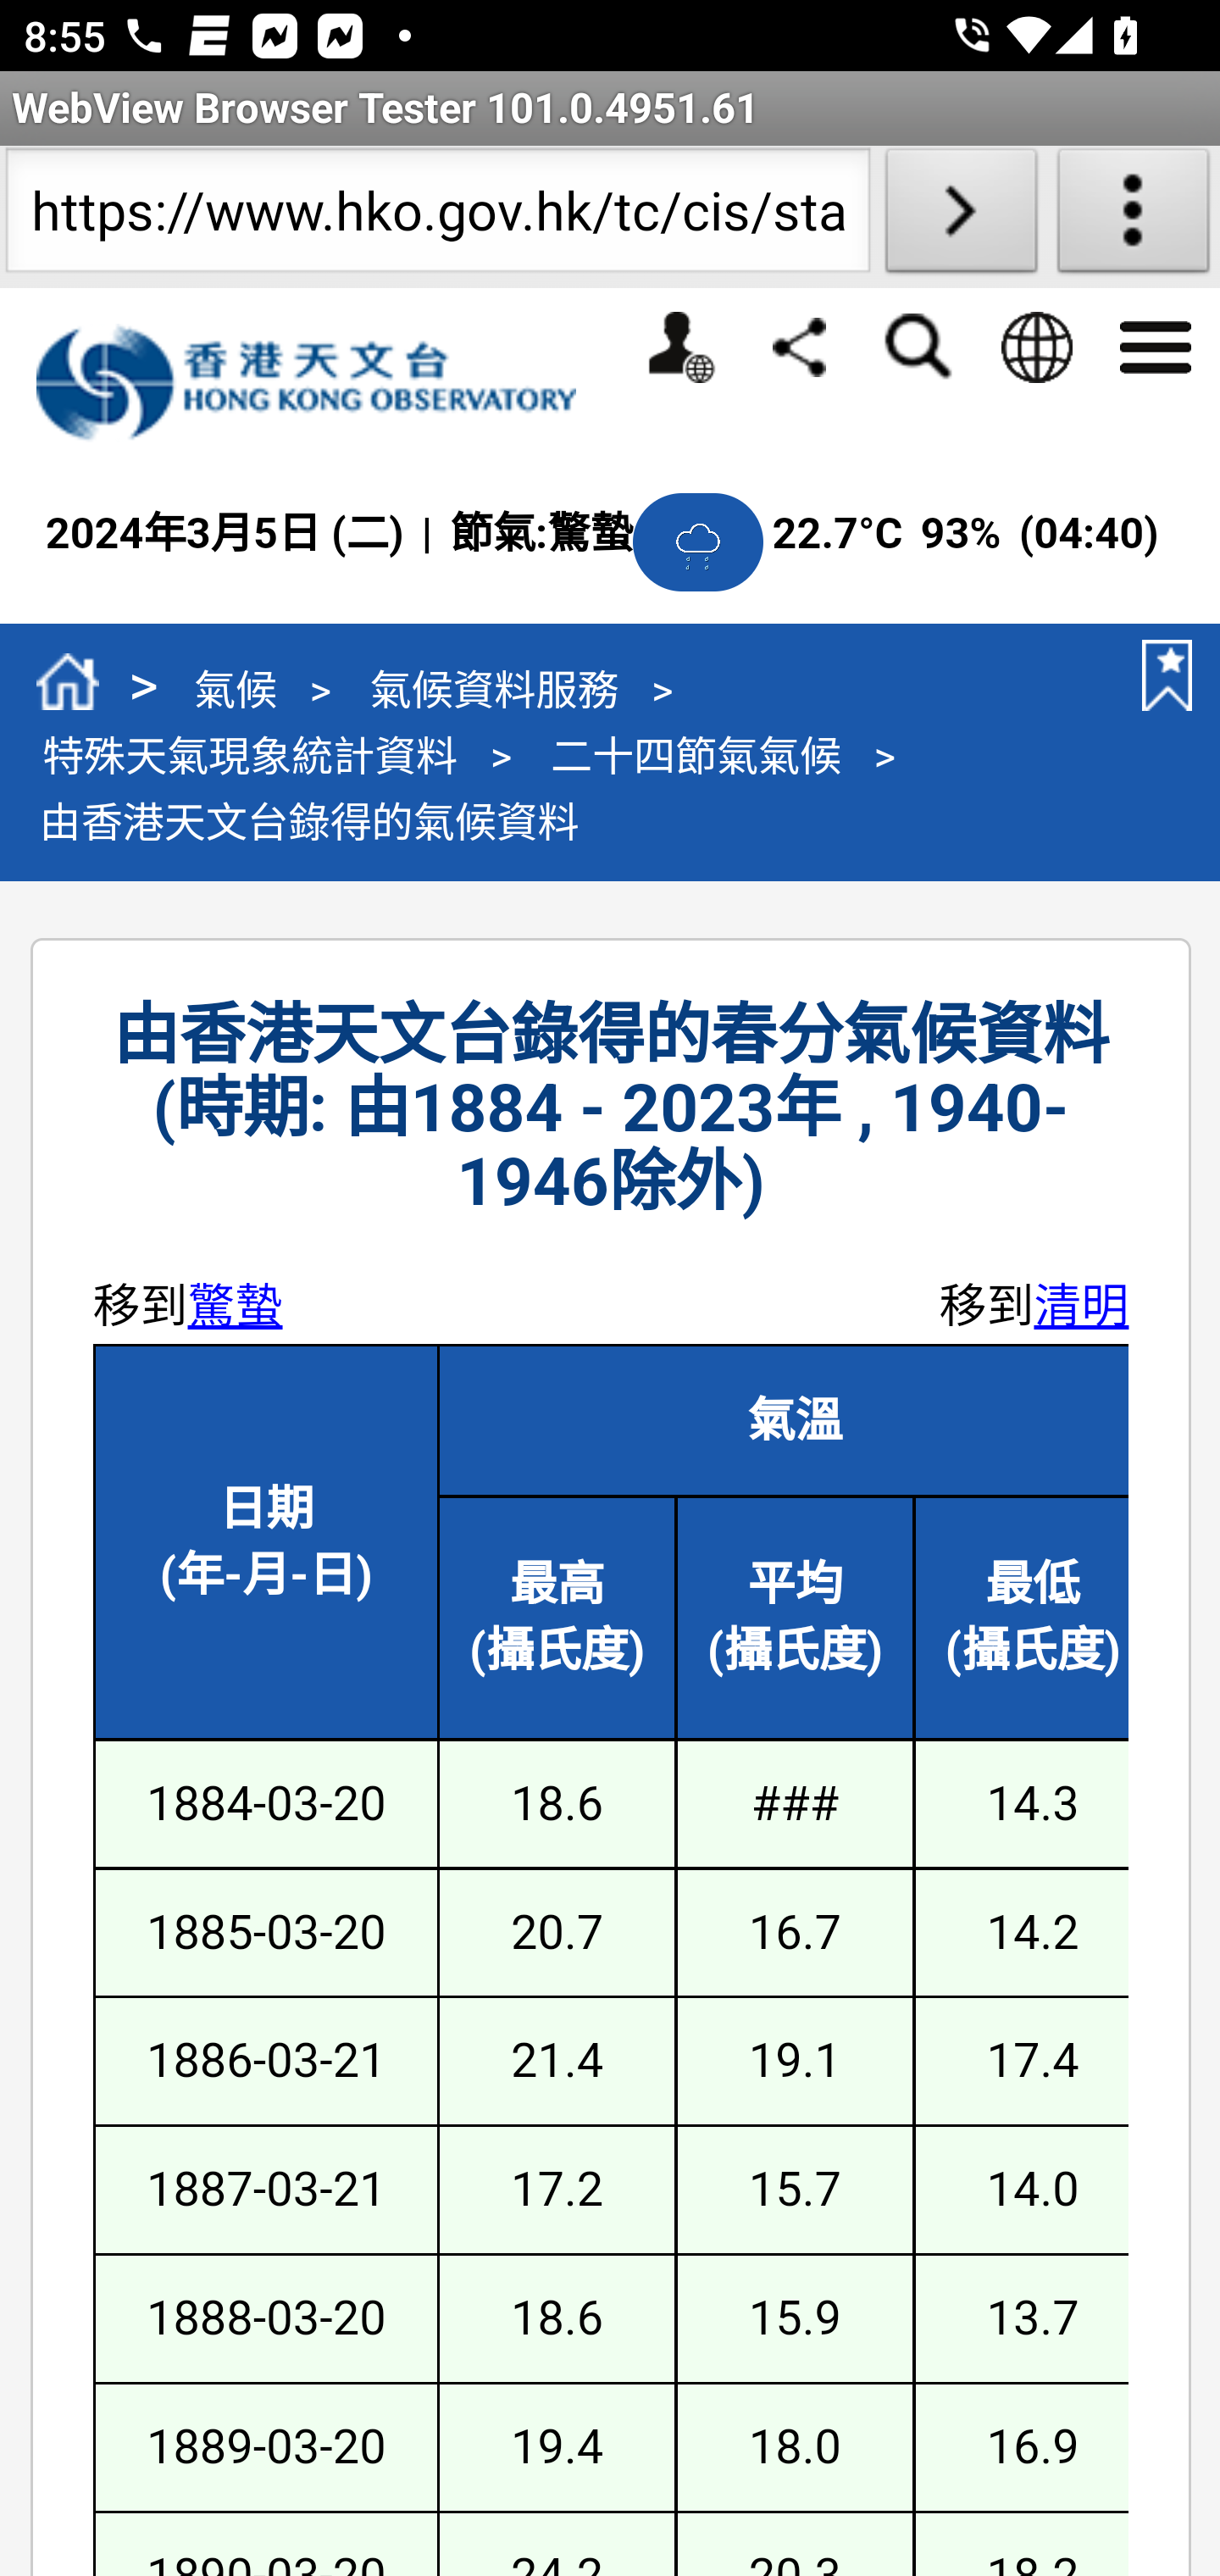  Describe the element at coordinates (1035, 347) in the screenshot. I see `語言 語言` at that location.